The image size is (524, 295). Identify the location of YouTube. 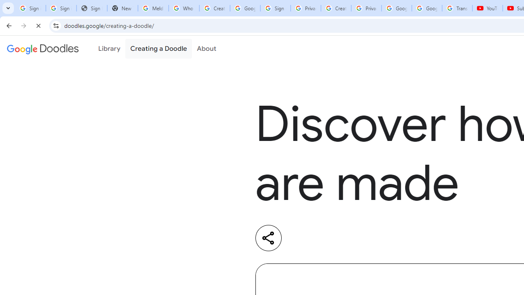
(487, 8).